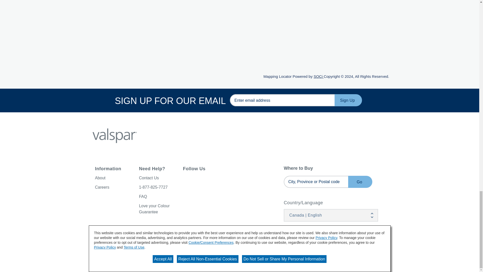  I want to click on SIGN UP FOR OUR EMAIL, so click(282, 100).